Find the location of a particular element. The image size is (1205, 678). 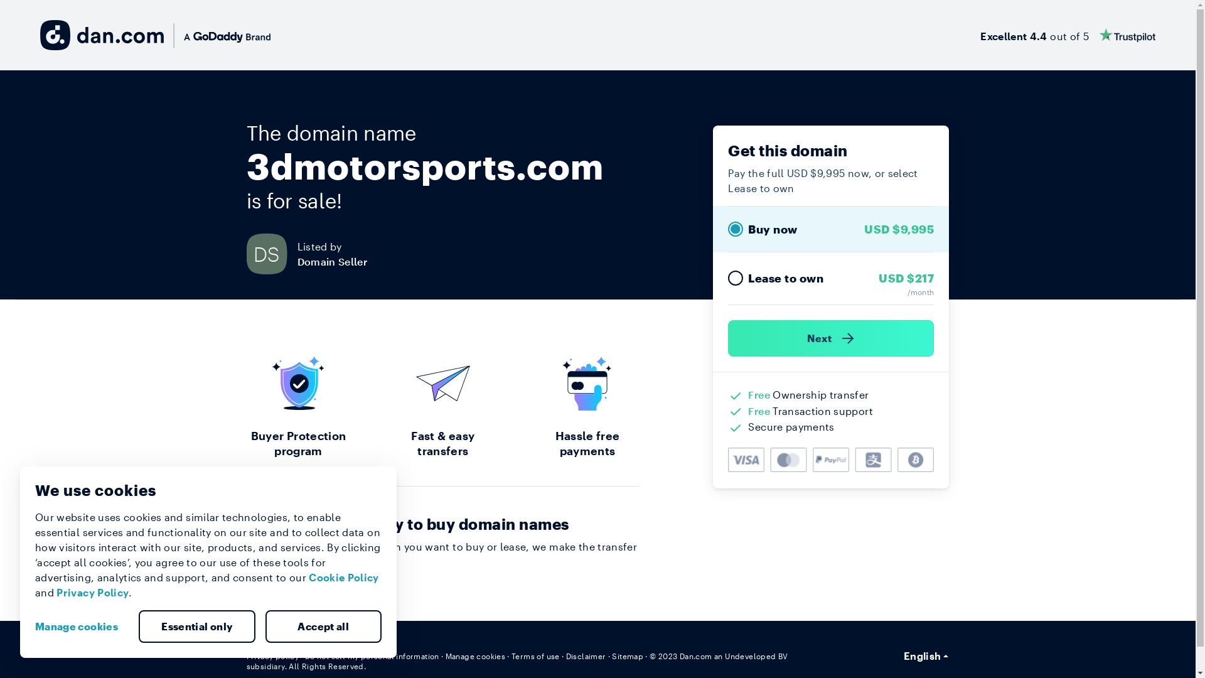

Privacy Policy is located at coordinates (93, 593).